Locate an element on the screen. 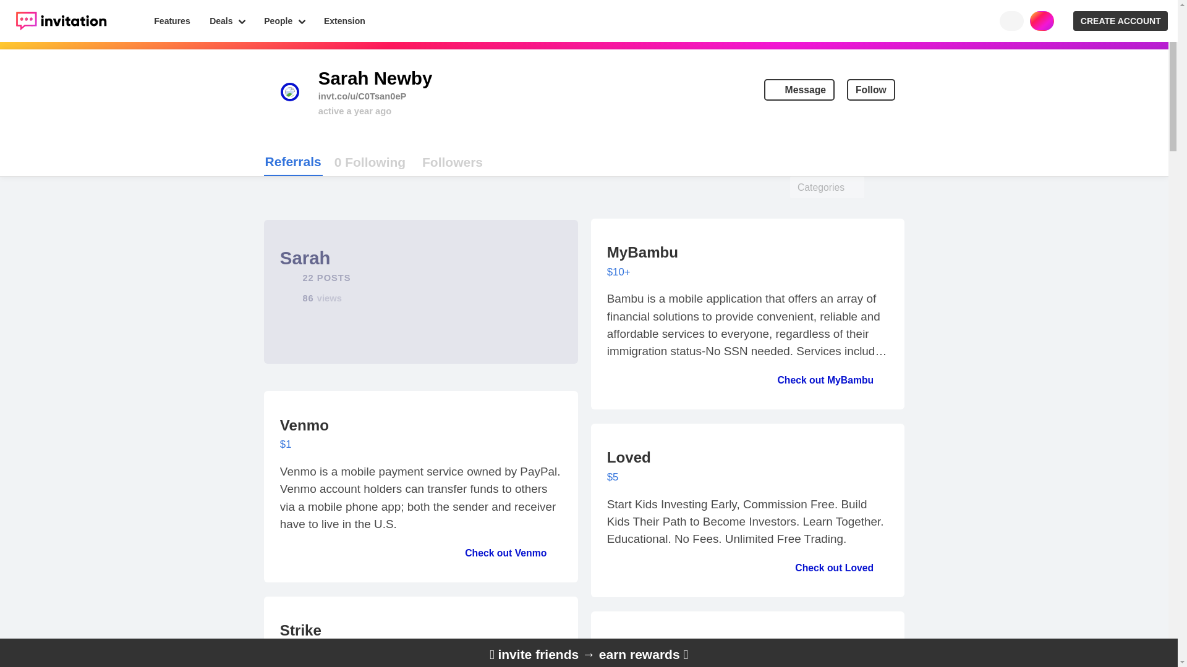 The image size is (1187, 667). People is located at coordinates (284, 21).